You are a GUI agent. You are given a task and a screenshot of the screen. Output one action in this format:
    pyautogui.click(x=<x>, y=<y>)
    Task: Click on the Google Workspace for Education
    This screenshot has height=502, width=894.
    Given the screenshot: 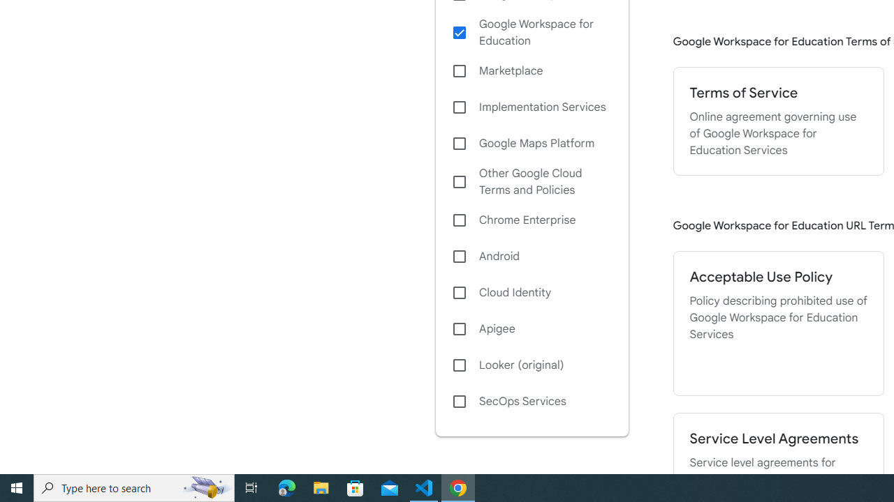 What is the action you would take?
    pyautogui.click(x=532, y=33)
    